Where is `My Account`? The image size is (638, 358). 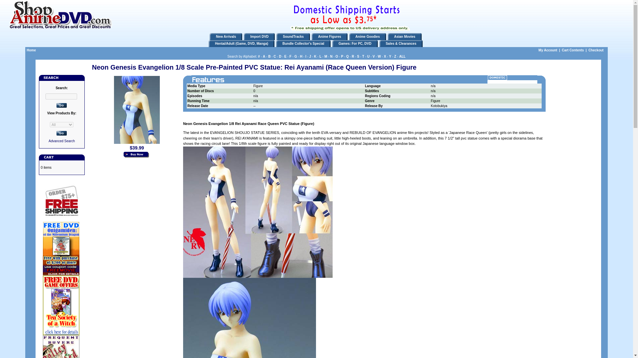
My Account is located at coordinates (548, 50).